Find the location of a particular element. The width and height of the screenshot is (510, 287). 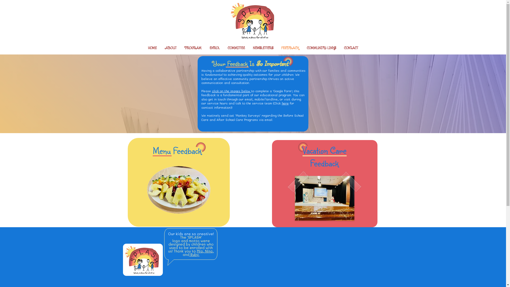

PROGRAM is located at coordinates (193, 48).